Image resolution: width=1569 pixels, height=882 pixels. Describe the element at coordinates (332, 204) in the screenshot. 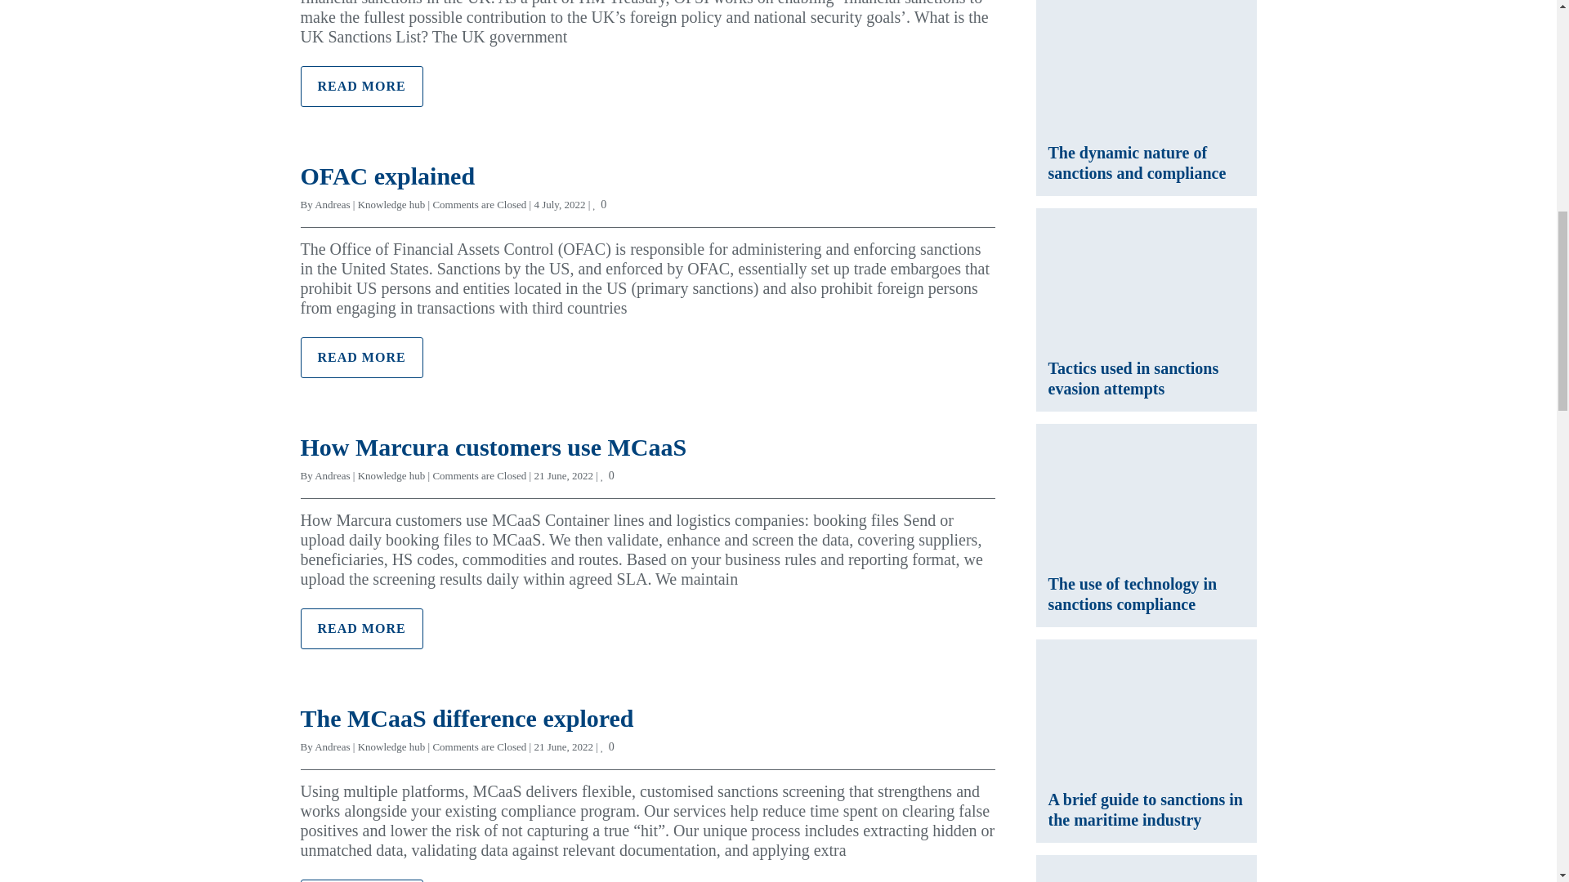

I see `Andreas` at that location.